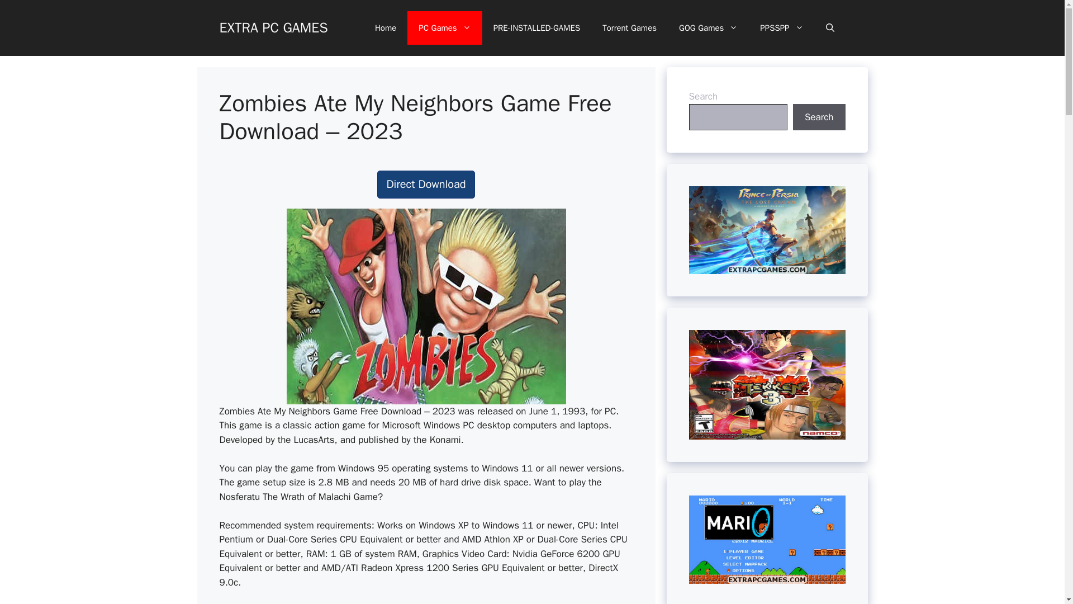  I want to click on PRE-INSTALLED-GAMES, so click(536, 28).